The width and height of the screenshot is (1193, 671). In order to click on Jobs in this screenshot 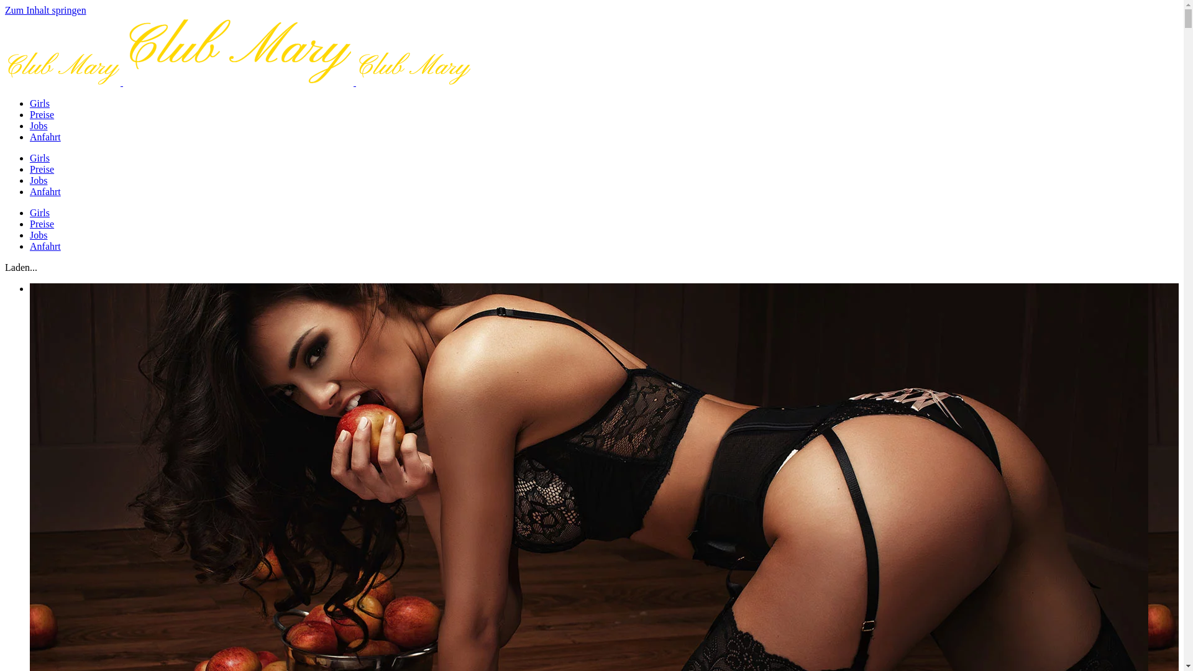, I will do `click(39, 235)`.